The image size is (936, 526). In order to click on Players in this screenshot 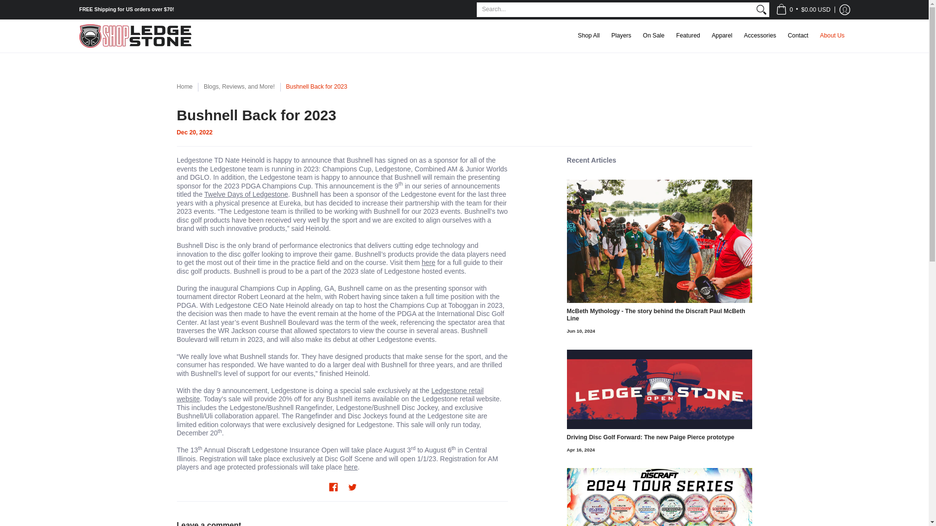, I will do `click(621, 36)`.